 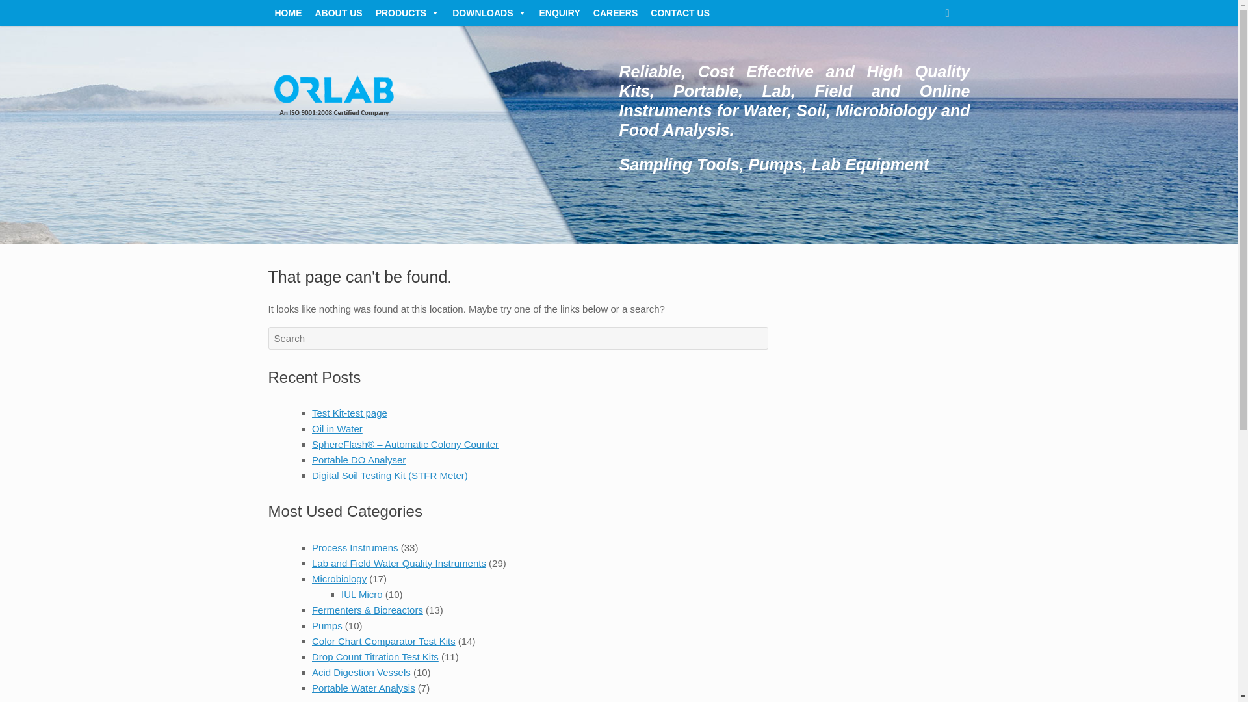 I want to click on PRODUCTS, so click(x=408, y=13).